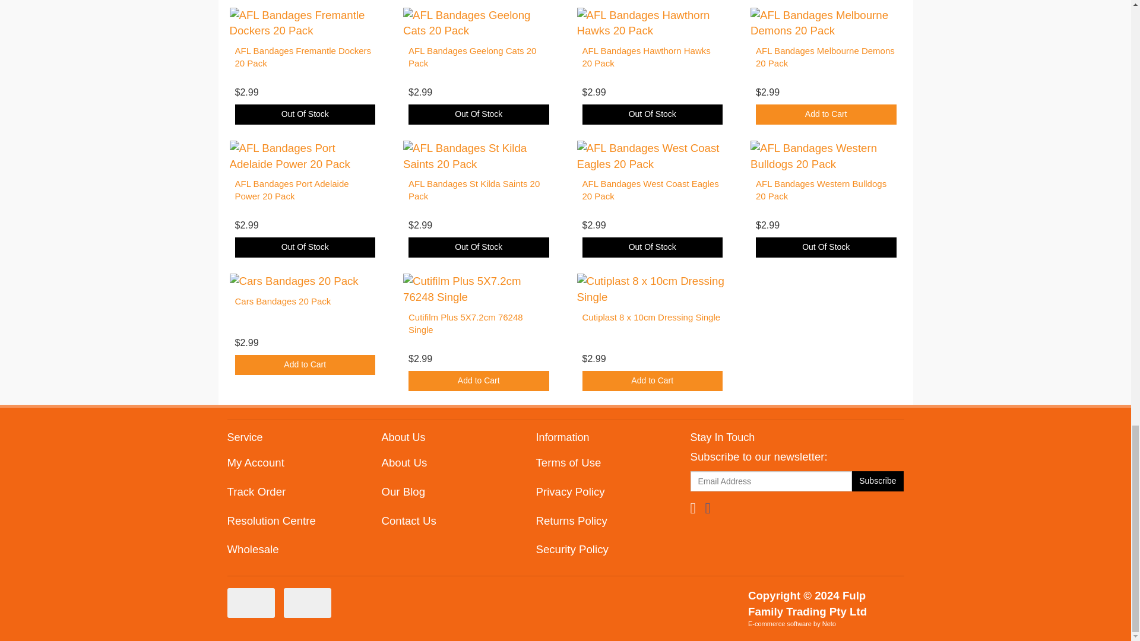  I want to click on Notify Me When Back In Stock, so click(305, 114).